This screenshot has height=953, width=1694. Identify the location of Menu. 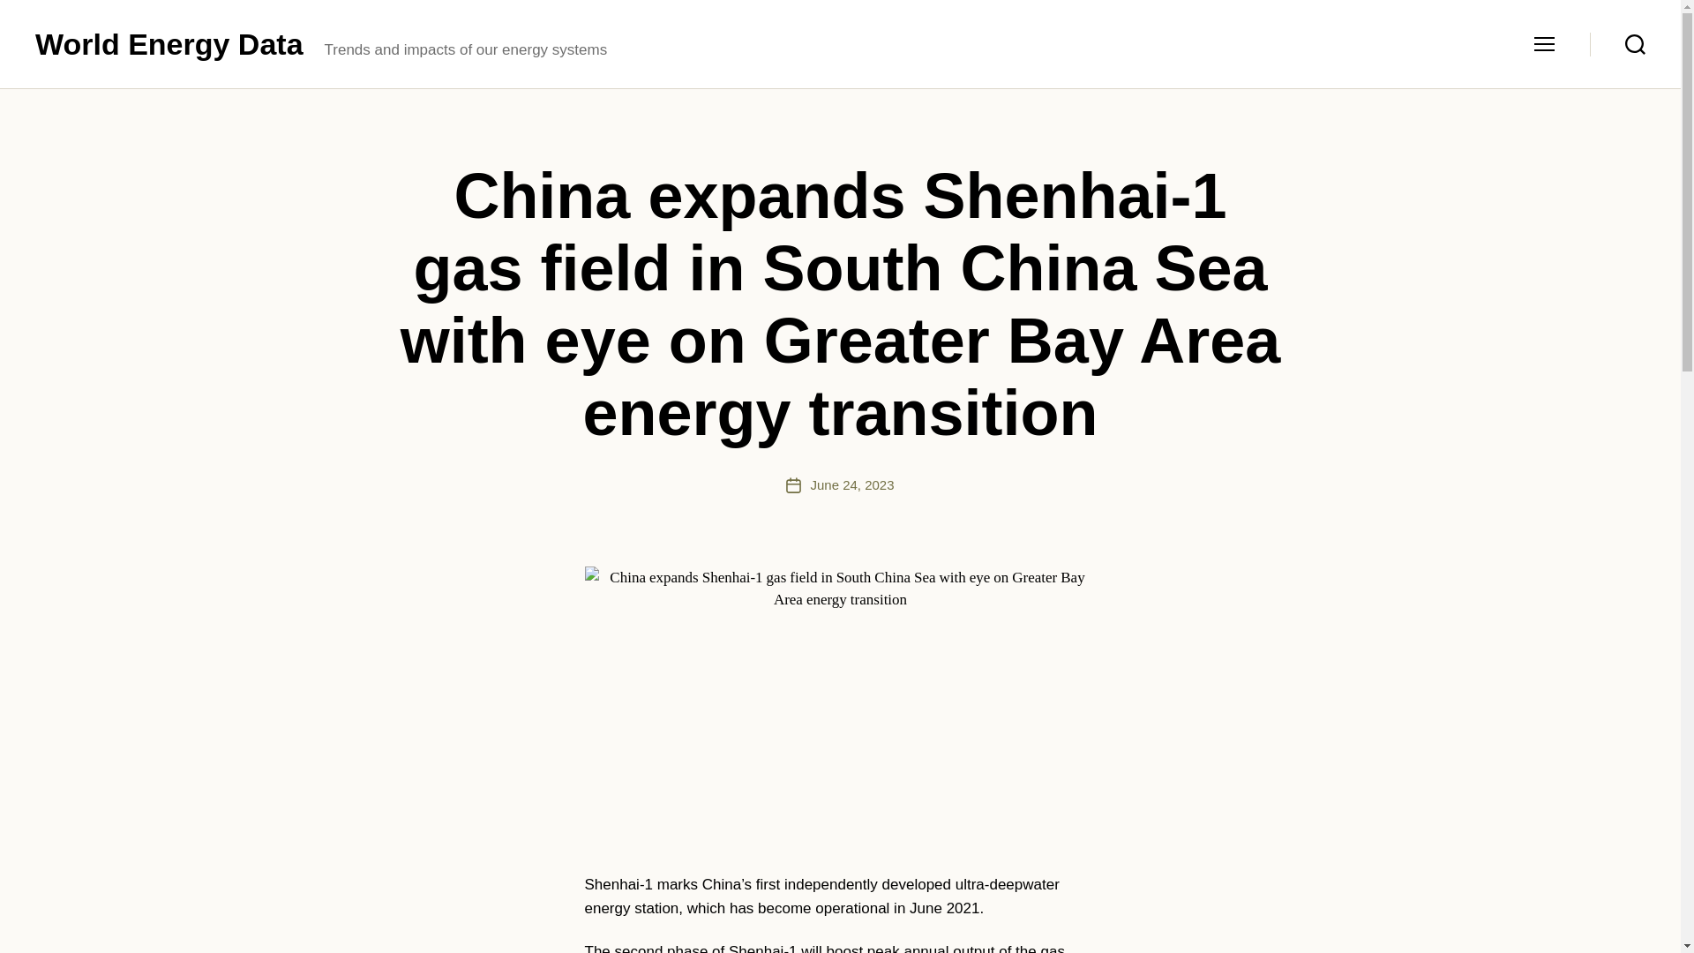
(1544, 44).